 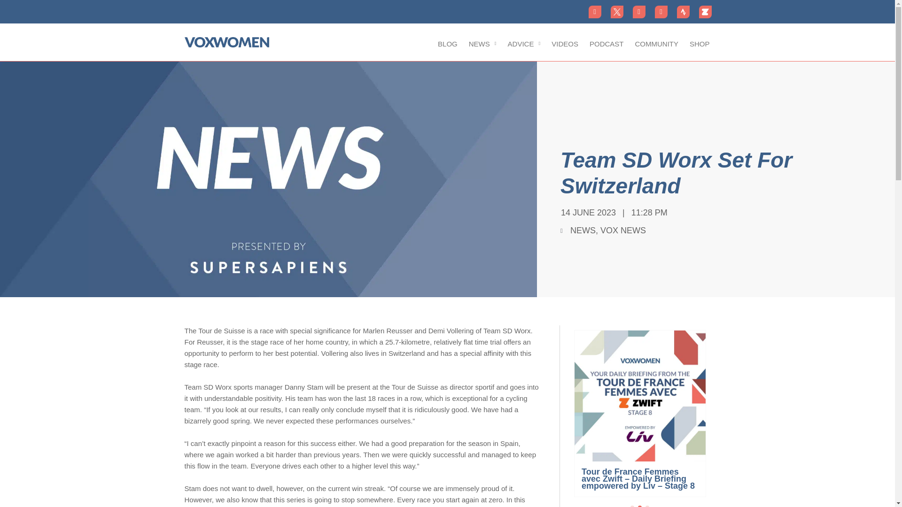 I want to click on VOX NEWS, so click(x=623, y=230).